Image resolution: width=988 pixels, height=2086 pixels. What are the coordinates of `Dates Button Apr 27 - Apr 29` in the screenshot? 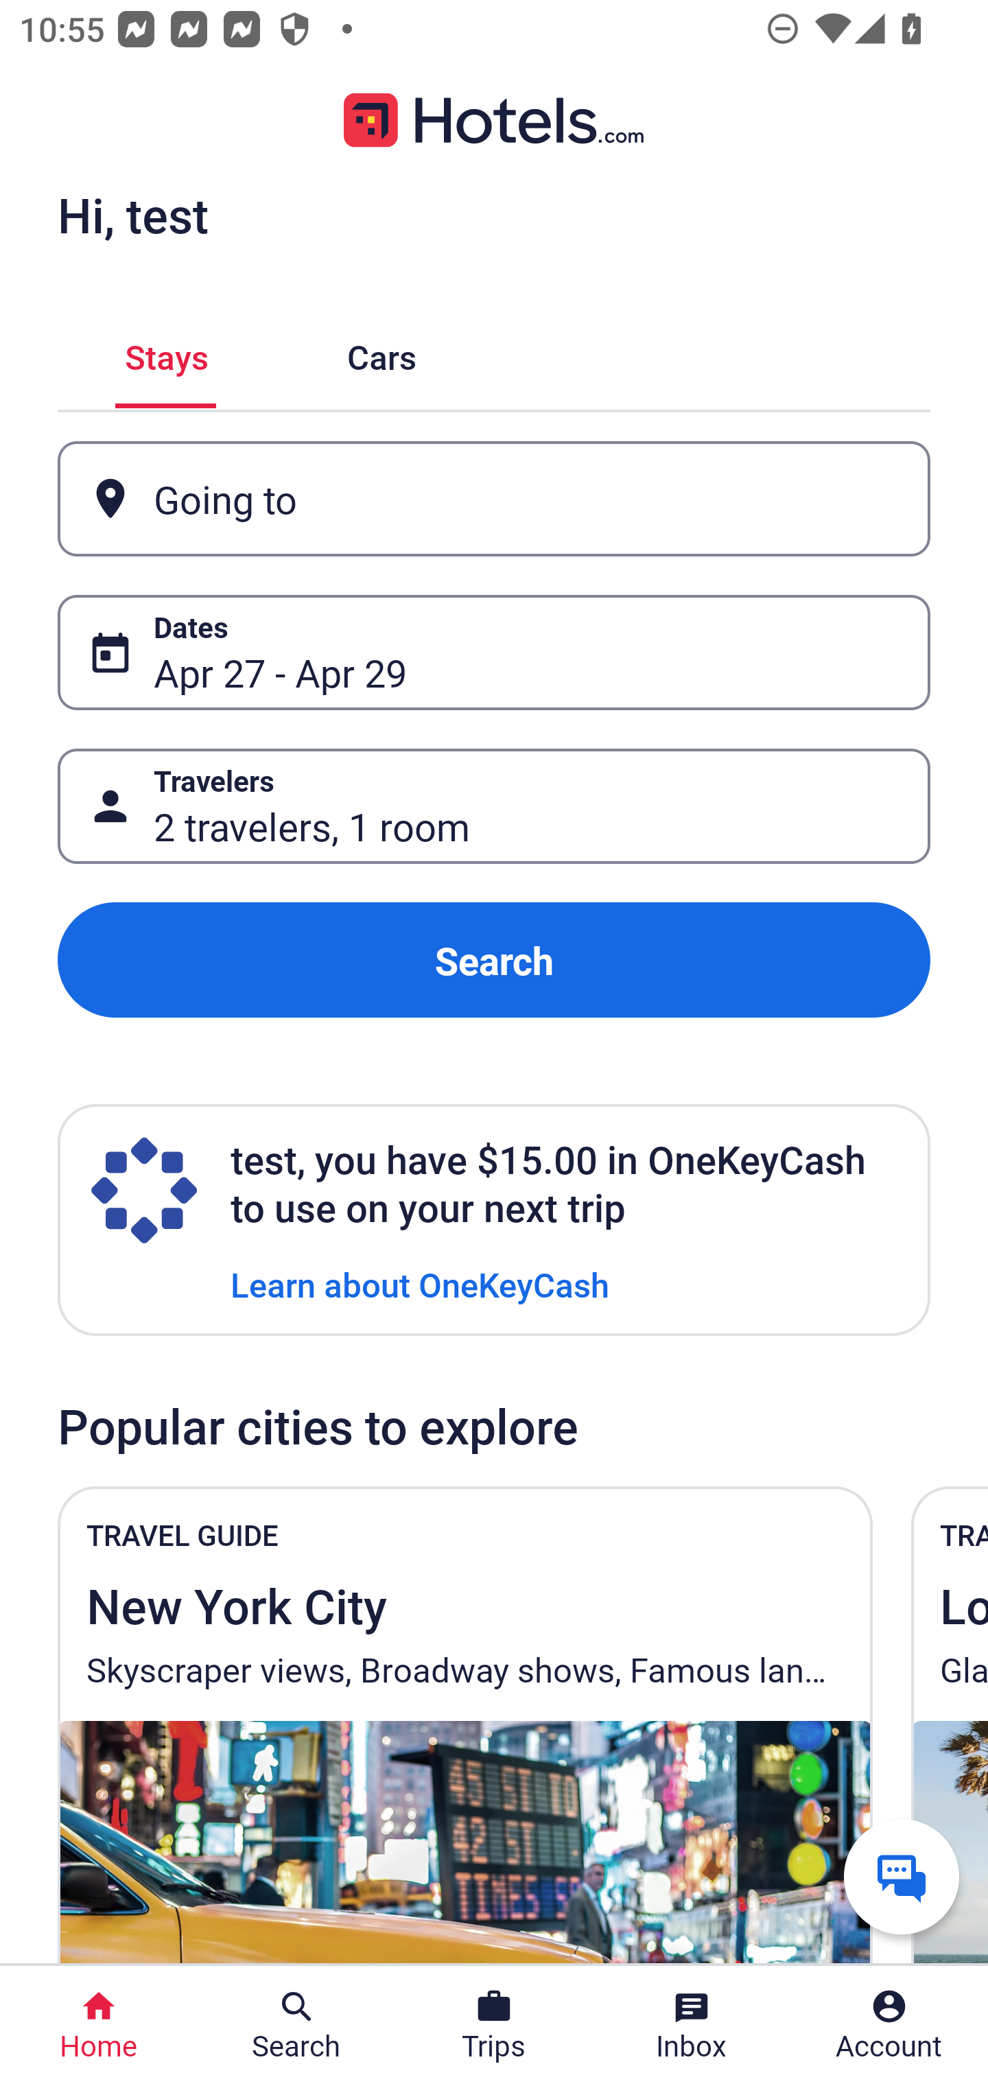 It's located at (494, 652).